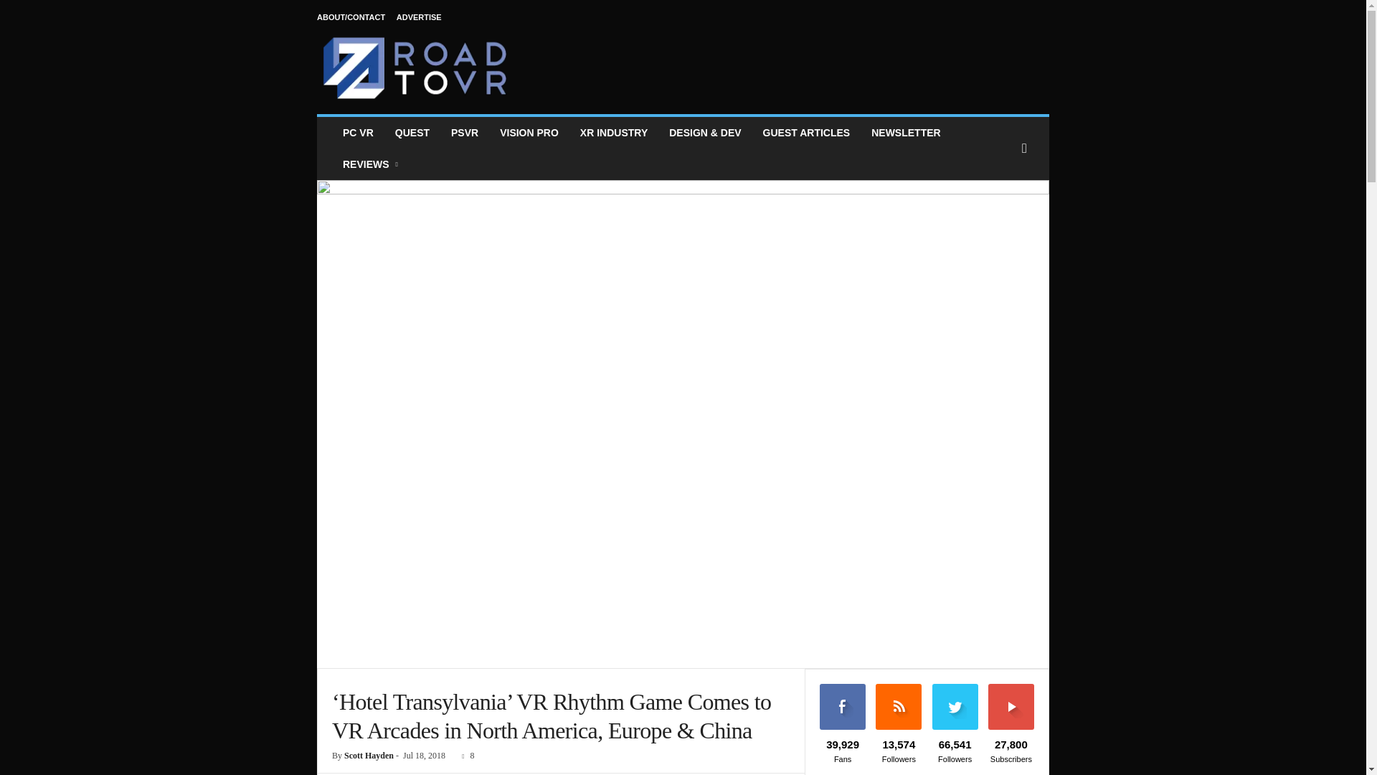 This screenshot has height=775, width=1377. What do you see at coordinates (682, 636) in the screenshot?
I see `3rd party ad content` at bounding box center [682, 636].